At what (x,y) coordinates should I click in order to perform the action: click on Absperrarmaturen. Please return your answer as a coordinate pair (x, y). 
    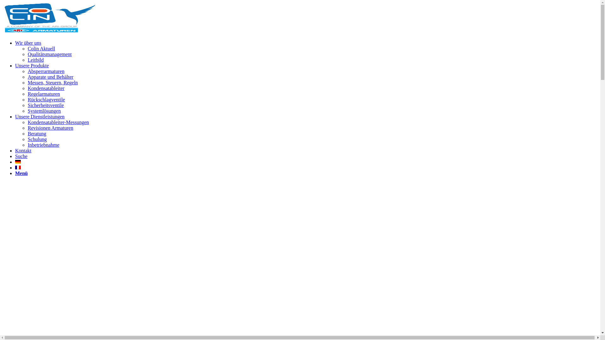
    Looking at the image, I should click on (46, 71).